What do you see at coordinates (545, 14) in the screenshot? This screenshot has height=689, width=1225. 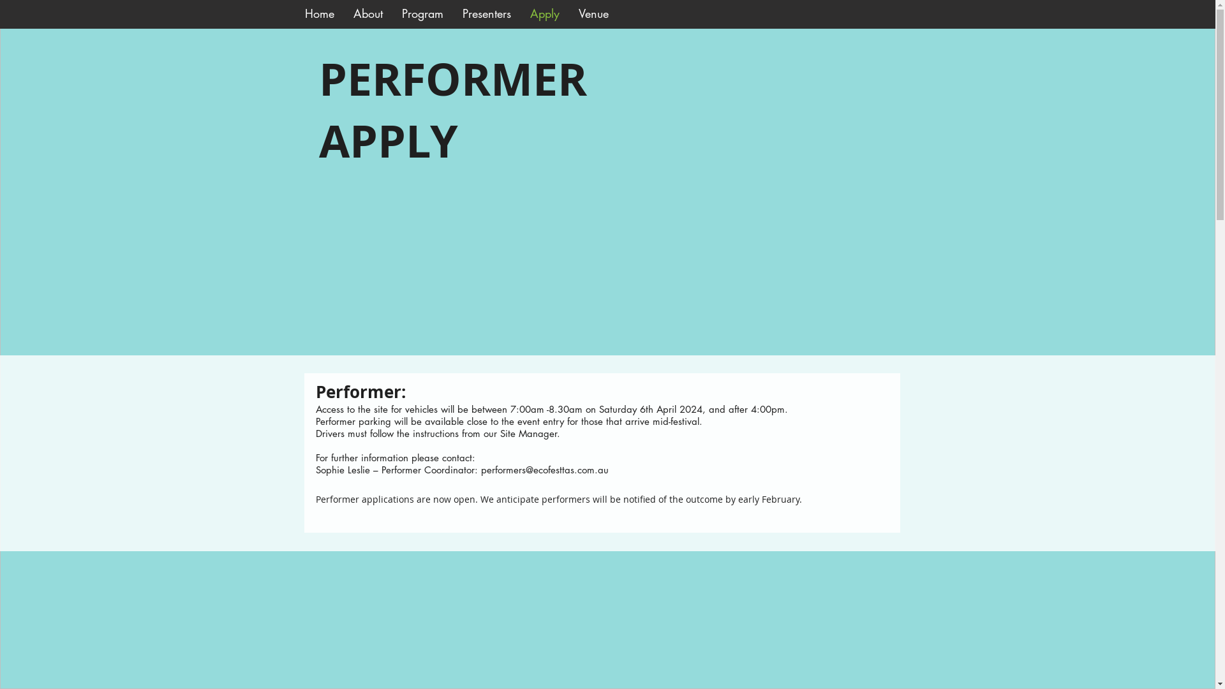 I see `Apply` at bounding box center [545, 14].